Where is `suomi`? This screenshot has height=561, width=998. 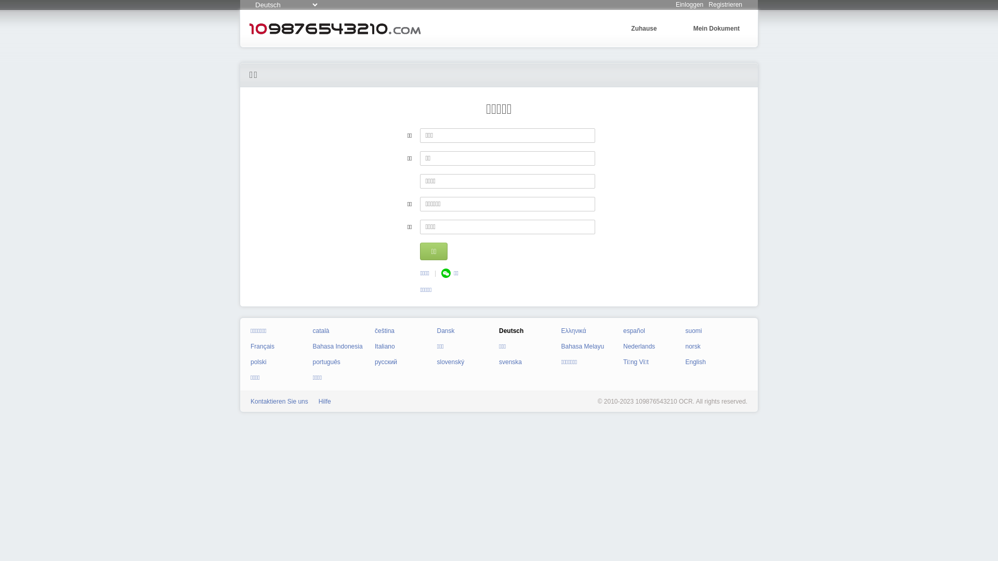
suomi is located at coordinates (693, 331).